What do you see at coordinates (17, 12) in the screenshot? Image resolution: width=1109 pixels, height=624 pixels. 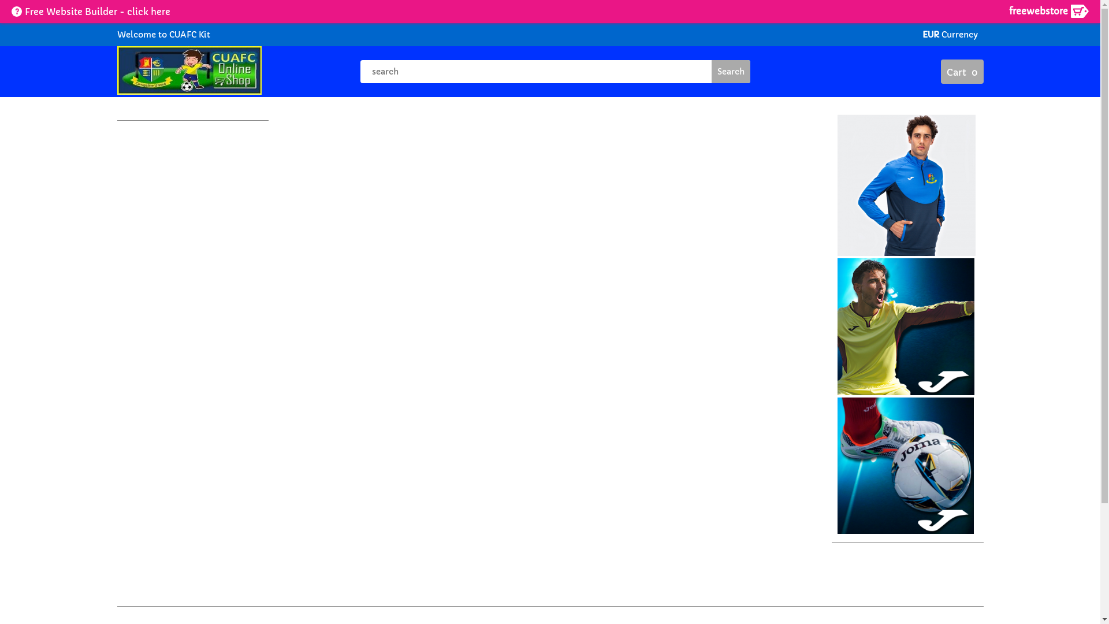 I see `?` at bounding box center [17, 12].